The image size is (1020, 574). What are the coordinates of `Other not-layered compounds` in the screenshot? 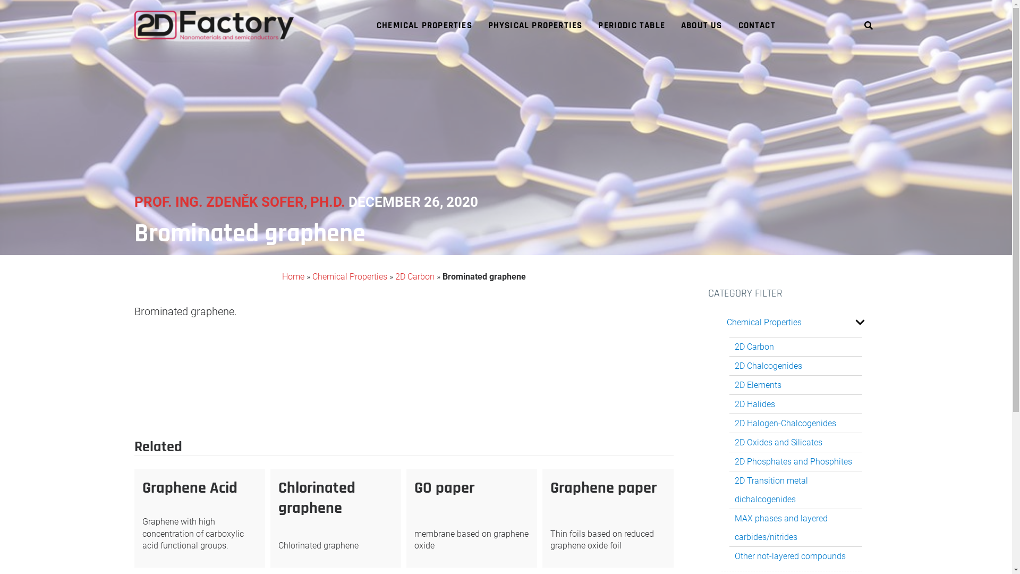 It's located at (789, 556).